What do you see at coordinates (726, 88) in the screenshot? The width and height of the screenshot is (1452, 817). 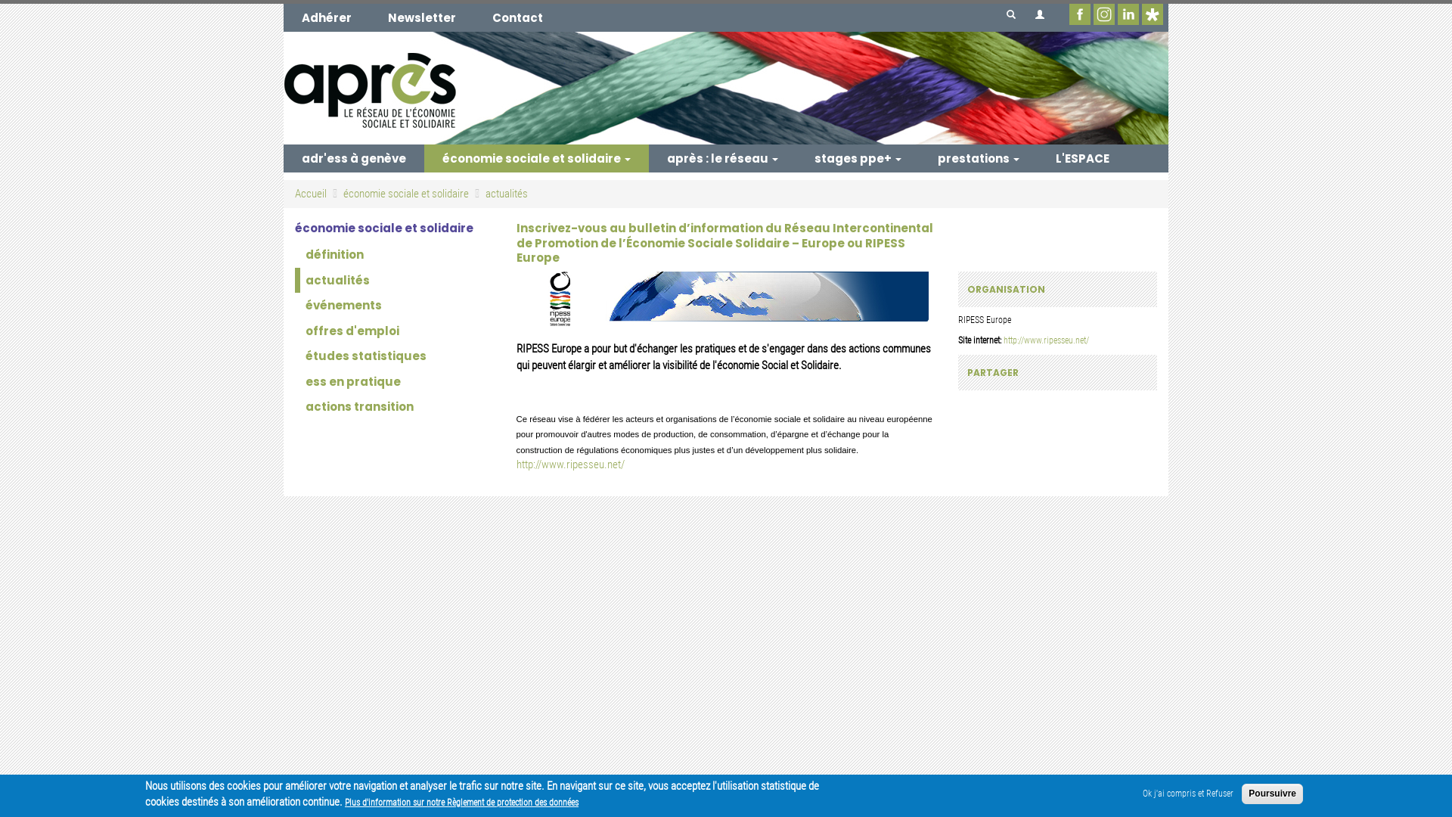 I see `Accueil` at bounding box center [726, 88].